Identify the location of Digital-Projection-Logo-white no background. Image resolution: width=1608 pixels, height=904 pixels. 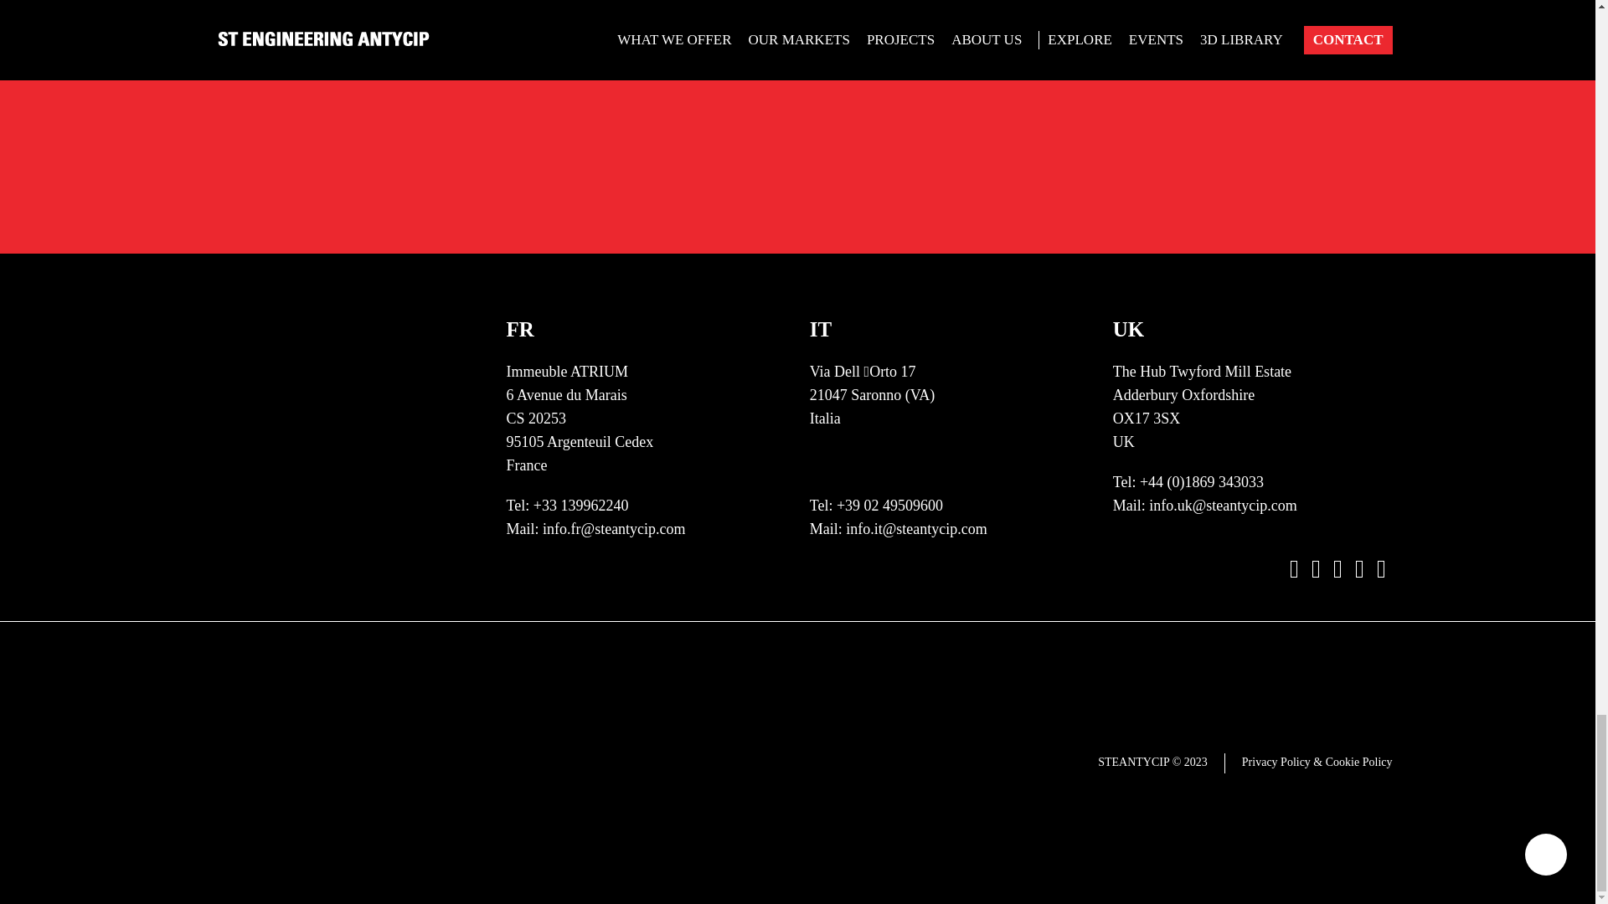
(949, 824).